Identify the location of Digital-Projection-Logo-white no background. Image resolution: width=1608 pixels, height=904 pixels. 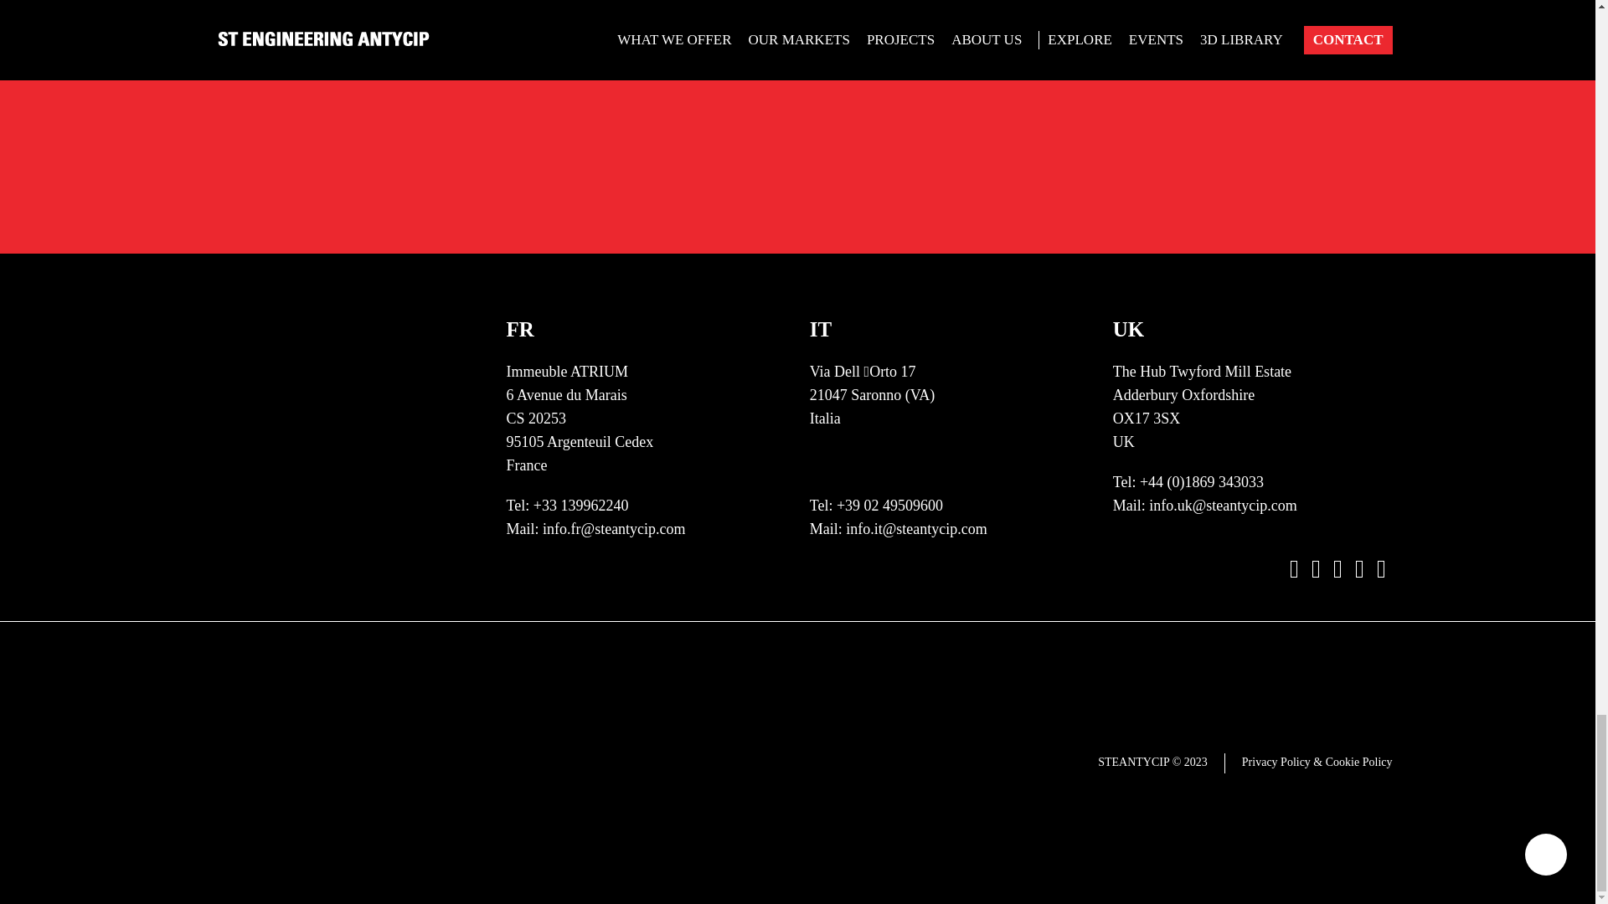
(949, 824).